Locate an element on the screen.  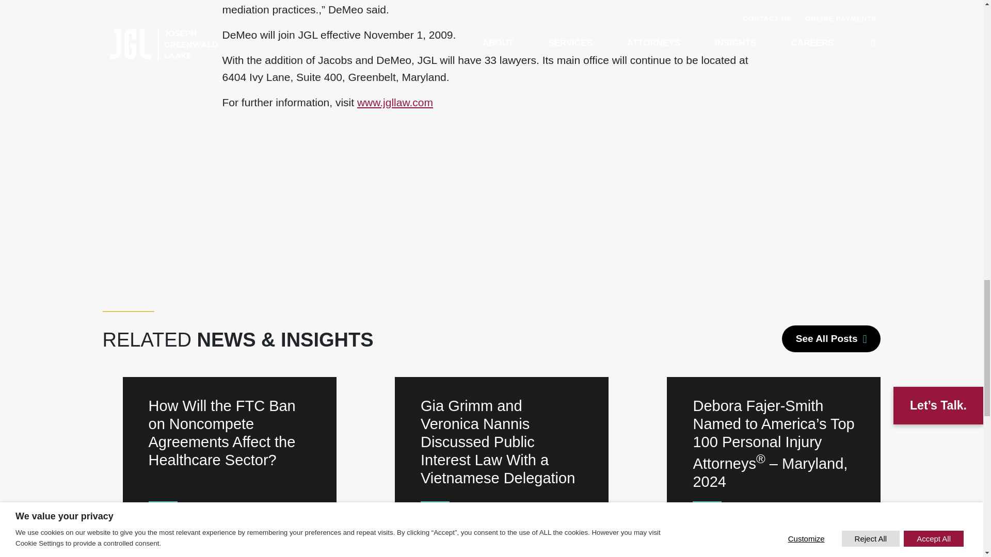
www.jgllaw.com is located at coordinates (395, 102).